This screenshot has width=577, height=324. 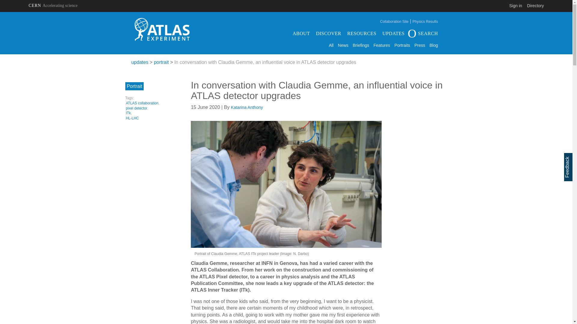 What do you see at coordinates (328, 33) in the screenshot?
I see `DISCOVER` at bounding box center [328, 33].